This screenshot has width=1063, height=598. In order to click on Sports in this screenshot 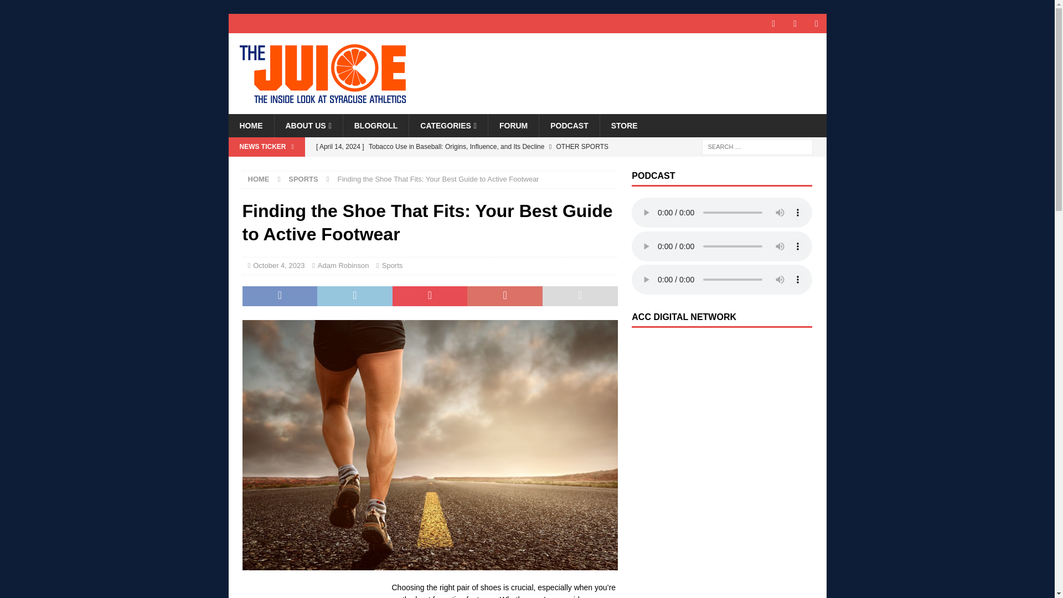, I will do `click(392, 265)`.